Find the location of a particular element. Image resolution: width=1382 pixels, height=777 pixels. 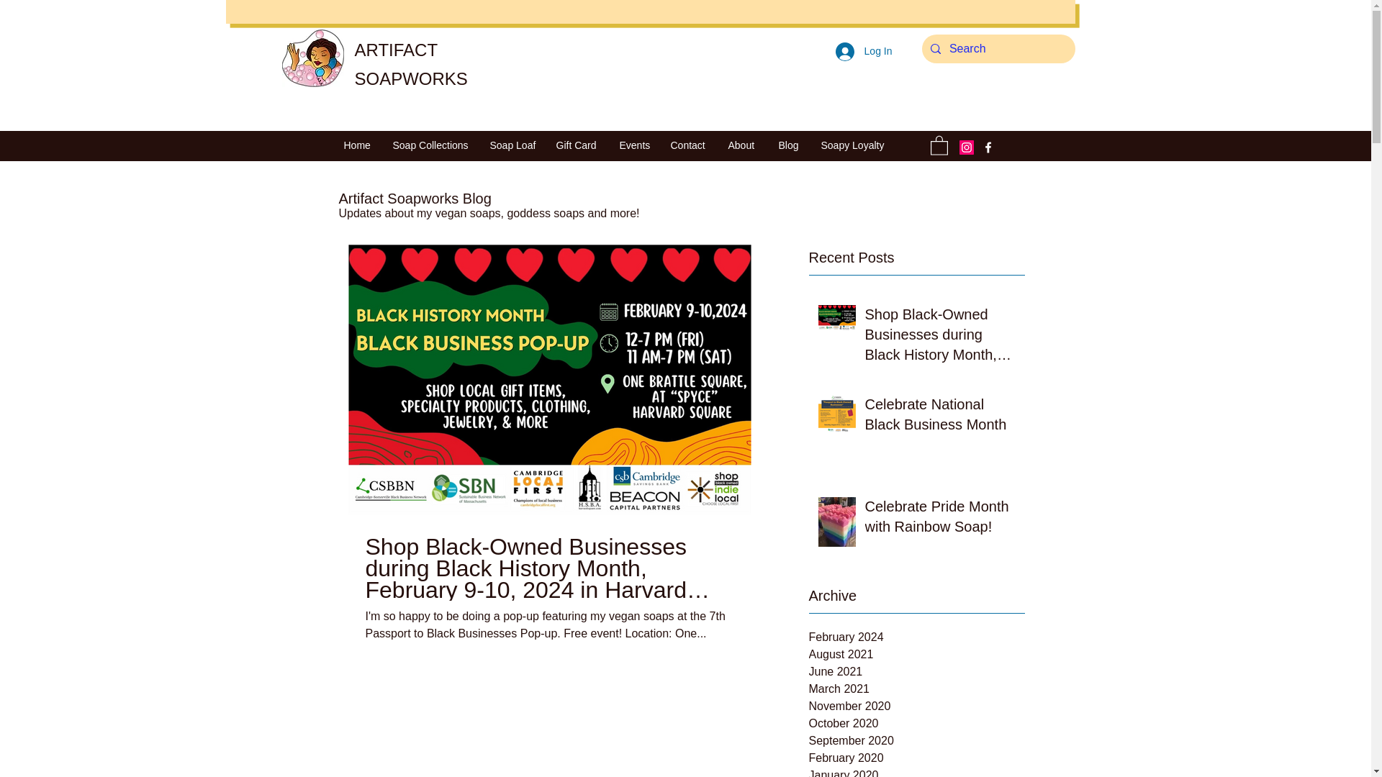

Contact is located at coordinates (688, 145).